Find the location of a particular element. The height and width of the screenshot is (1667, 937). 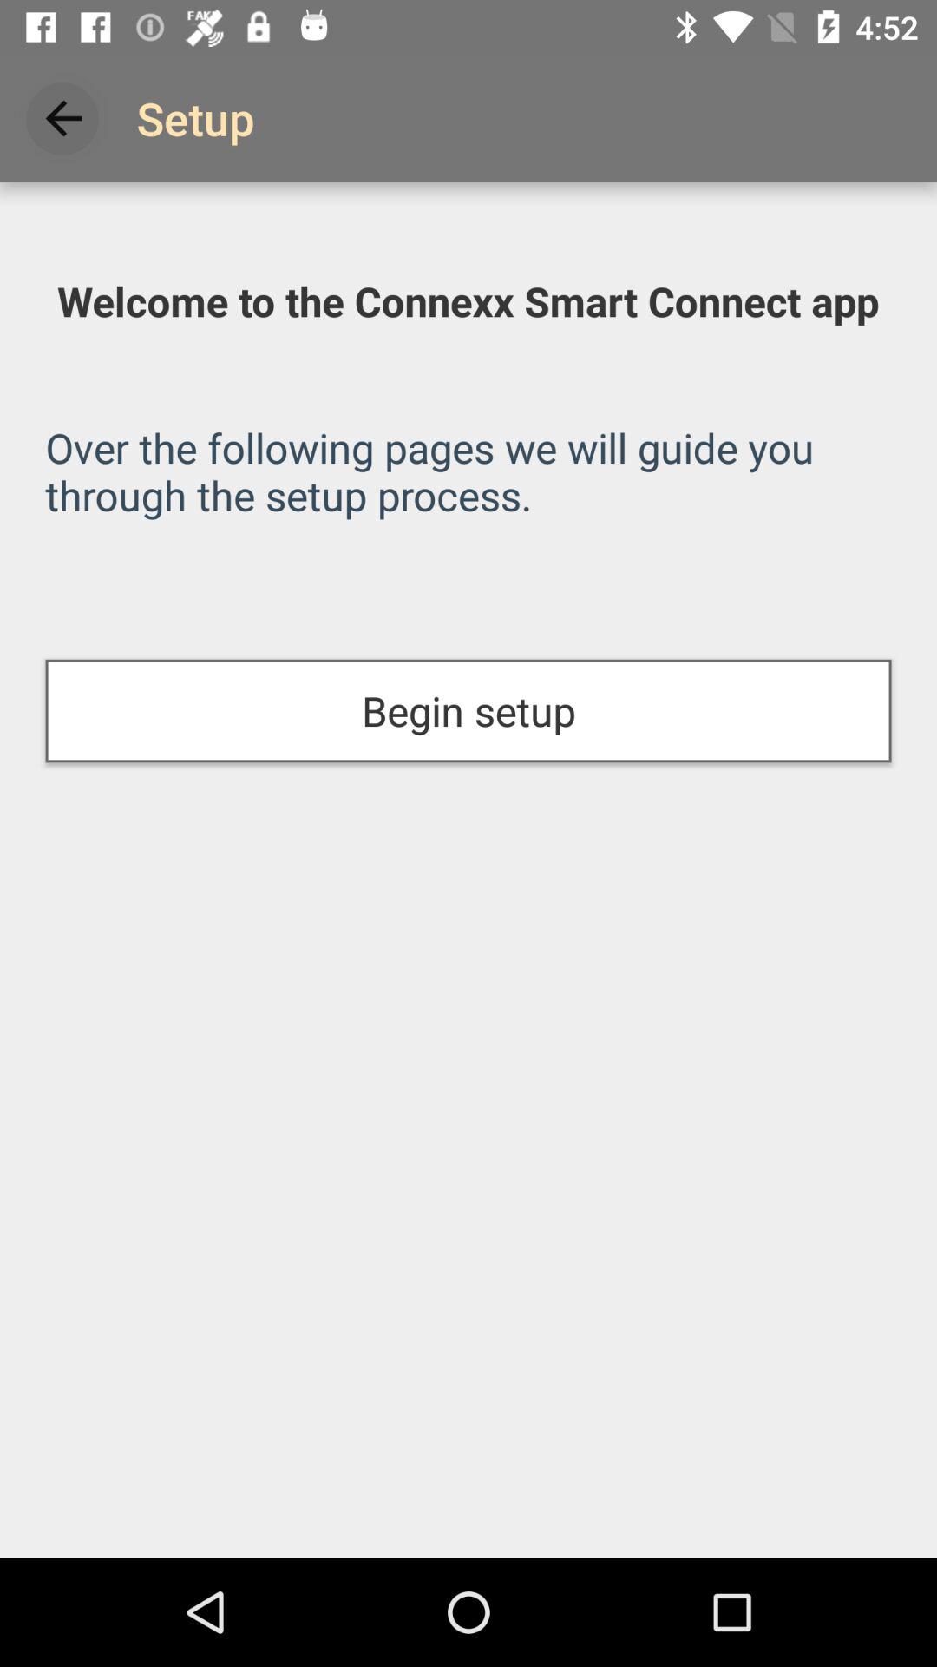

select begin setup icon is located at coordinates (468, 710).